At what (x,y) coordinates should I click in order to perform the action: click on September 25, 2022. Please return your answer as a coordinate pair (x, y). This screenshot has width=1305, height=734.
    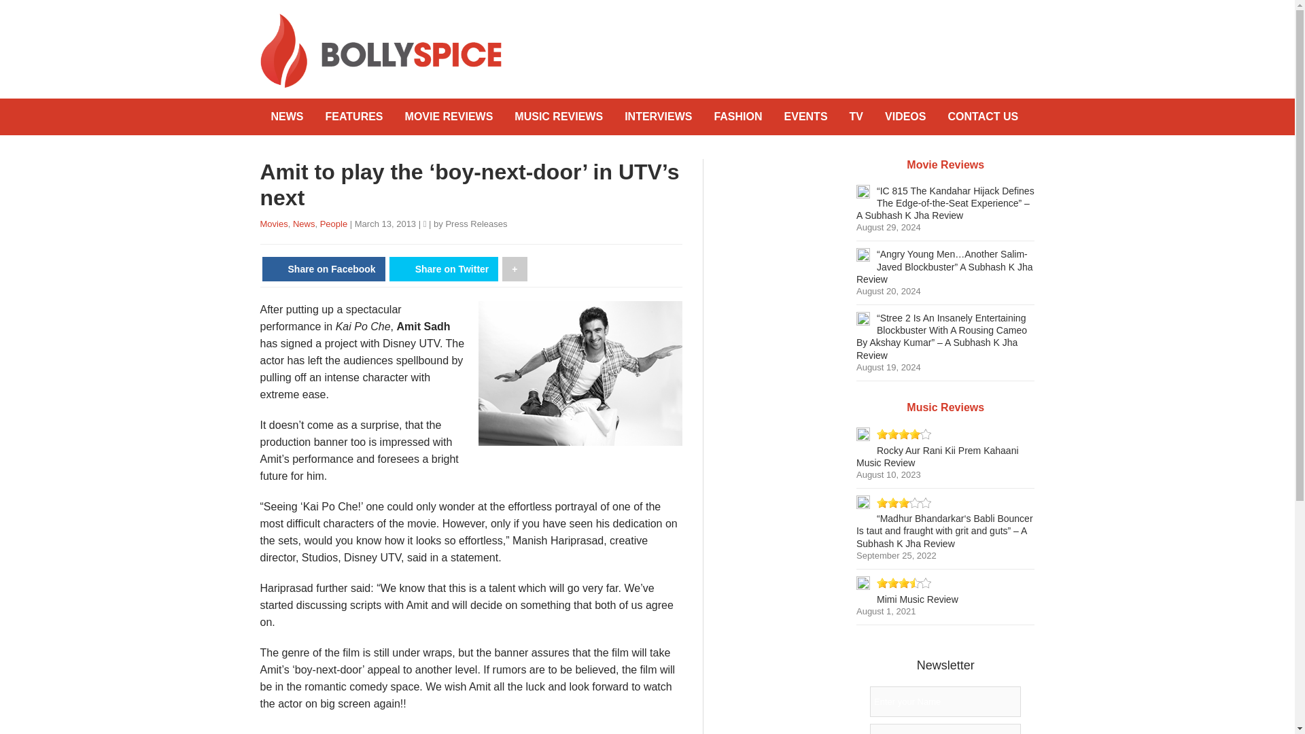
    Looking at the image, I should click on (896, 556).